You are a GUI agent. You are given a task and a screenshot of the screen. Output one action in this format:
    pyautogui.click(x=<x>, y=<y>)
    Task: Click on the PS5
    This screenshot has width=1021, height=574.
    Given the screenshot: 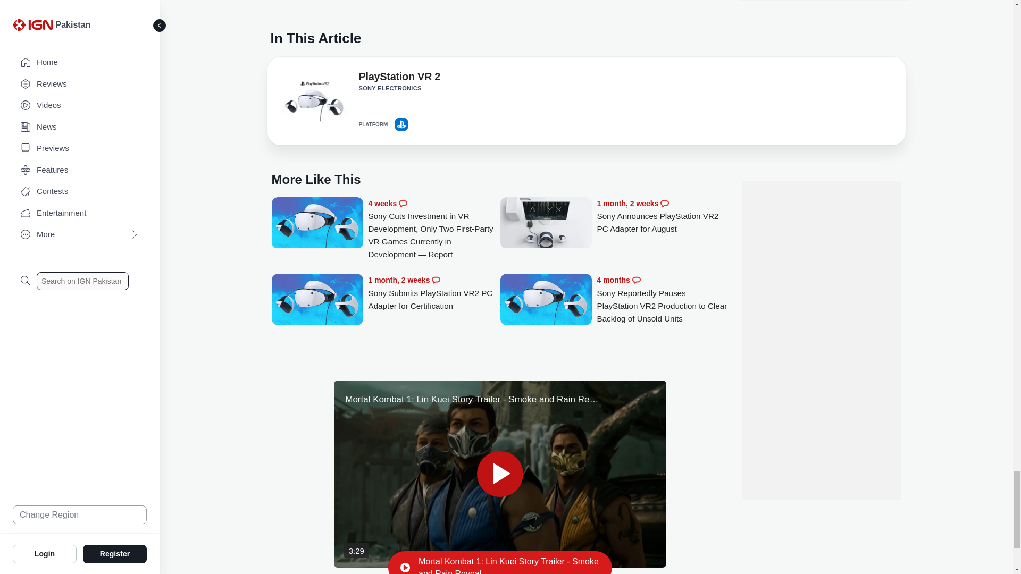 What is the action you would take?
    pyautogui.click(x=401, y=124)
    